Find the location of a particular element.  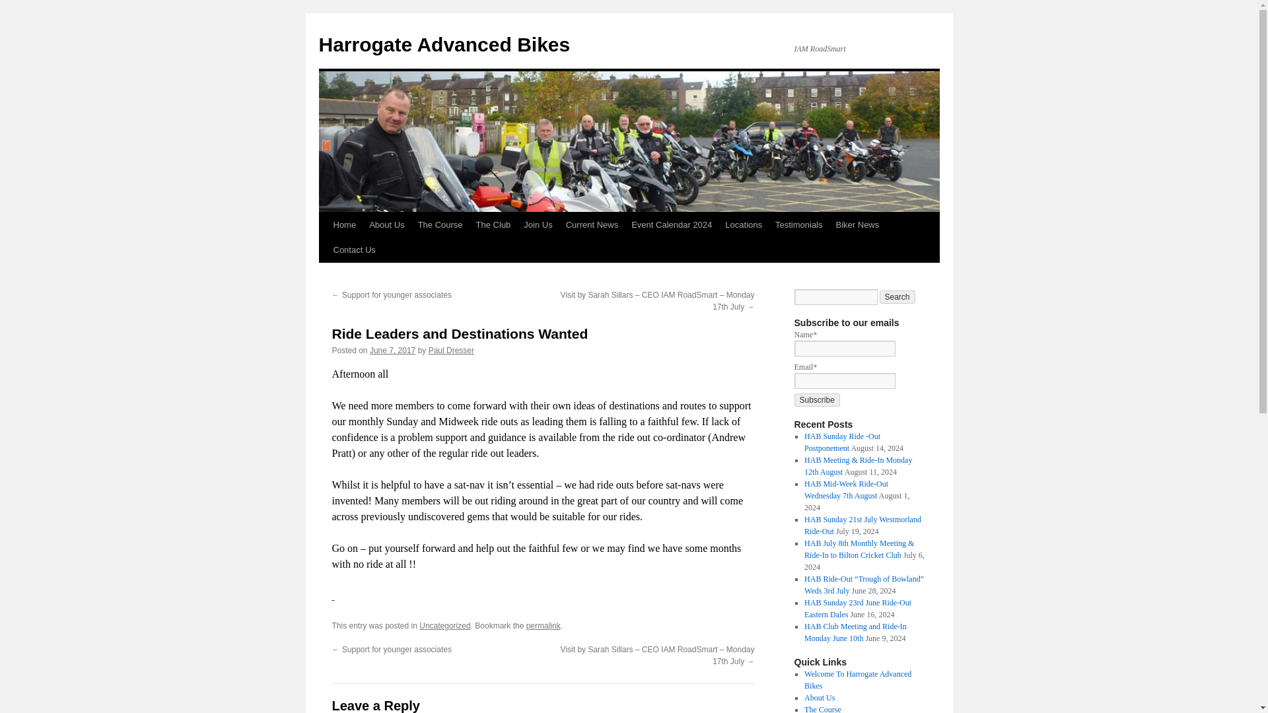

HAB Sunday Ride -Out Postponement is located at coordinates (841, 442).